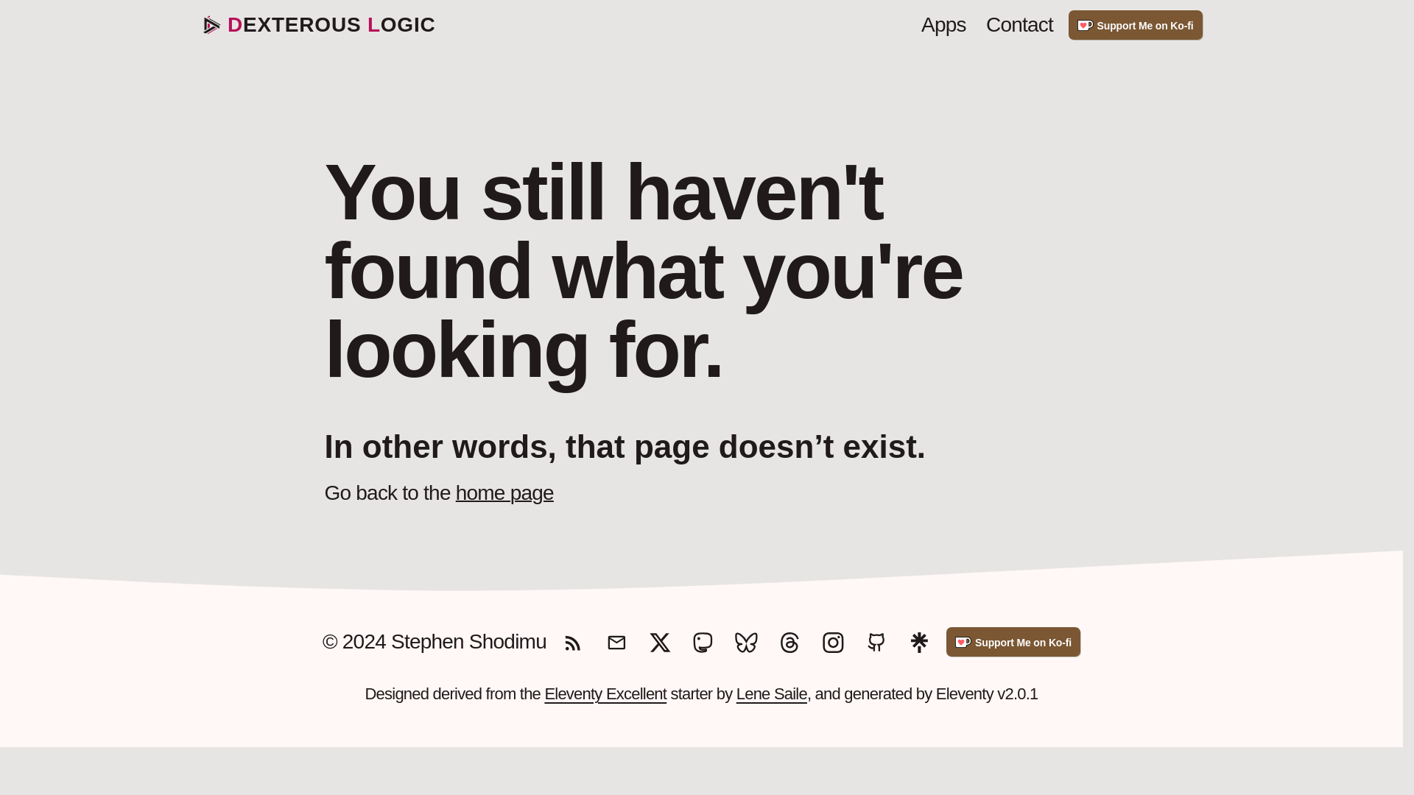 The image size is (1414, 795). I want to click on Lene Saile, so click(772, 693).